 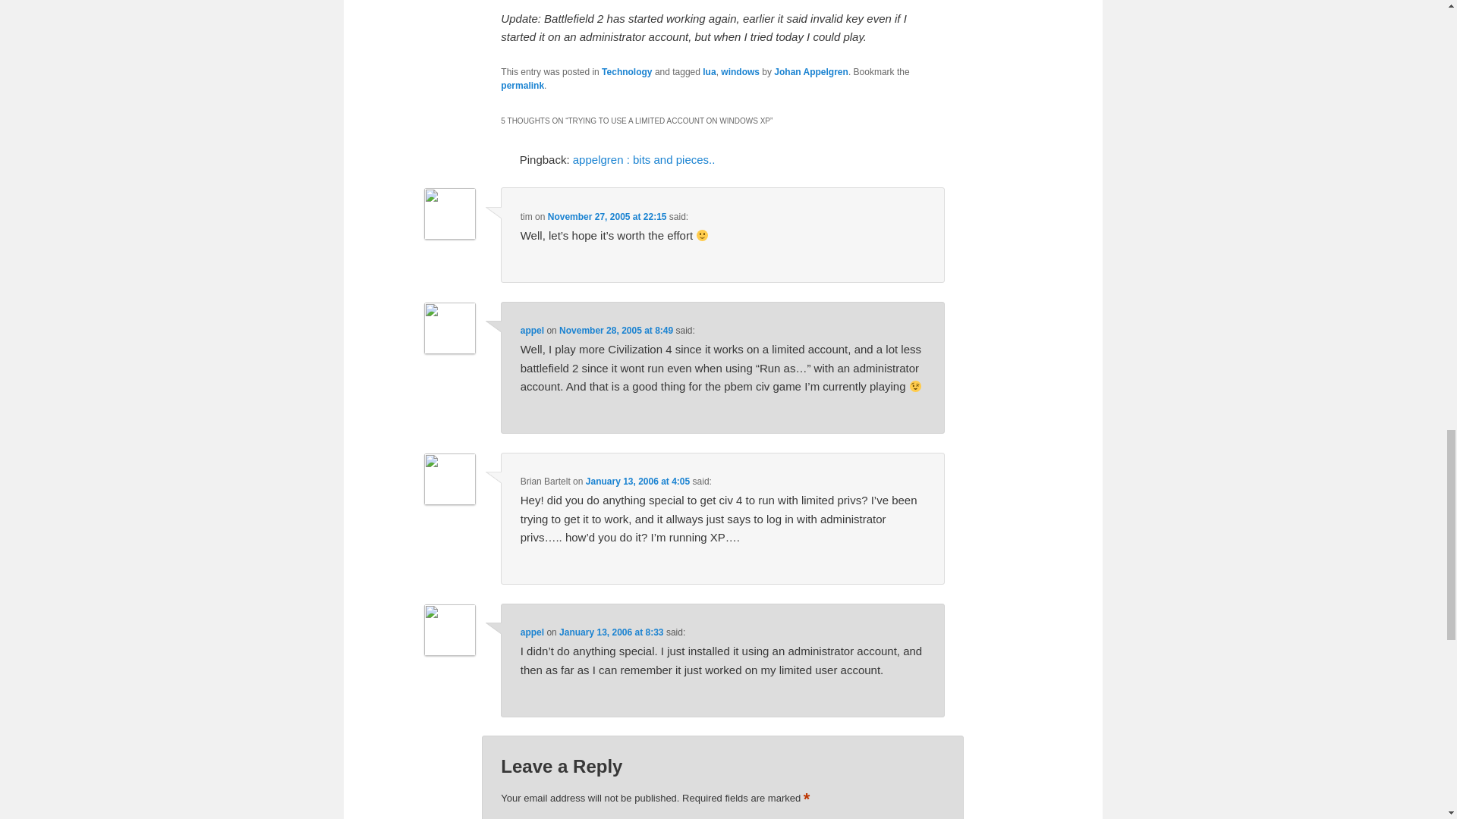 What do you see at coordinates (740, 71) in the screenshot?
I see `windows` at bounding box center [740, 71].